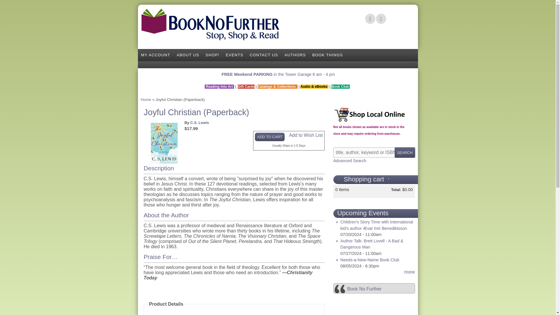  Describe the element at coordinates (327, 55) in the screenshot. I see `BOOK THINGS` at that location.